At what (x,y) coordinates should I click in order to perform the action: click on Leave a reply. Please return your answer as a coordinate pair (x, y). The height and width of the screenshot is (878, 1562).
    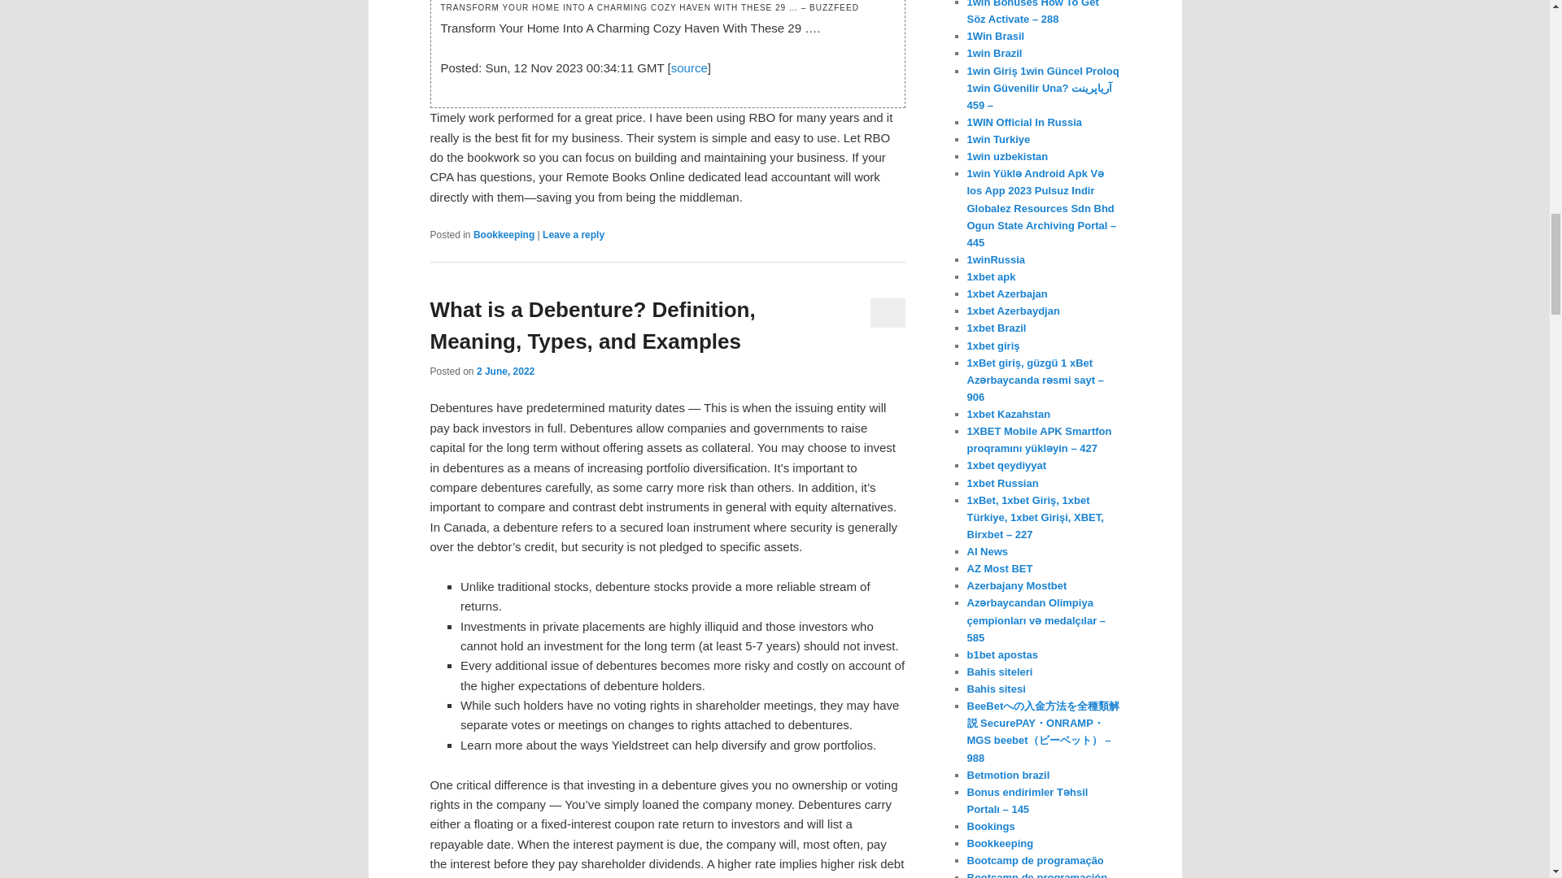
    Looking at the image, I should click on (573, 234).